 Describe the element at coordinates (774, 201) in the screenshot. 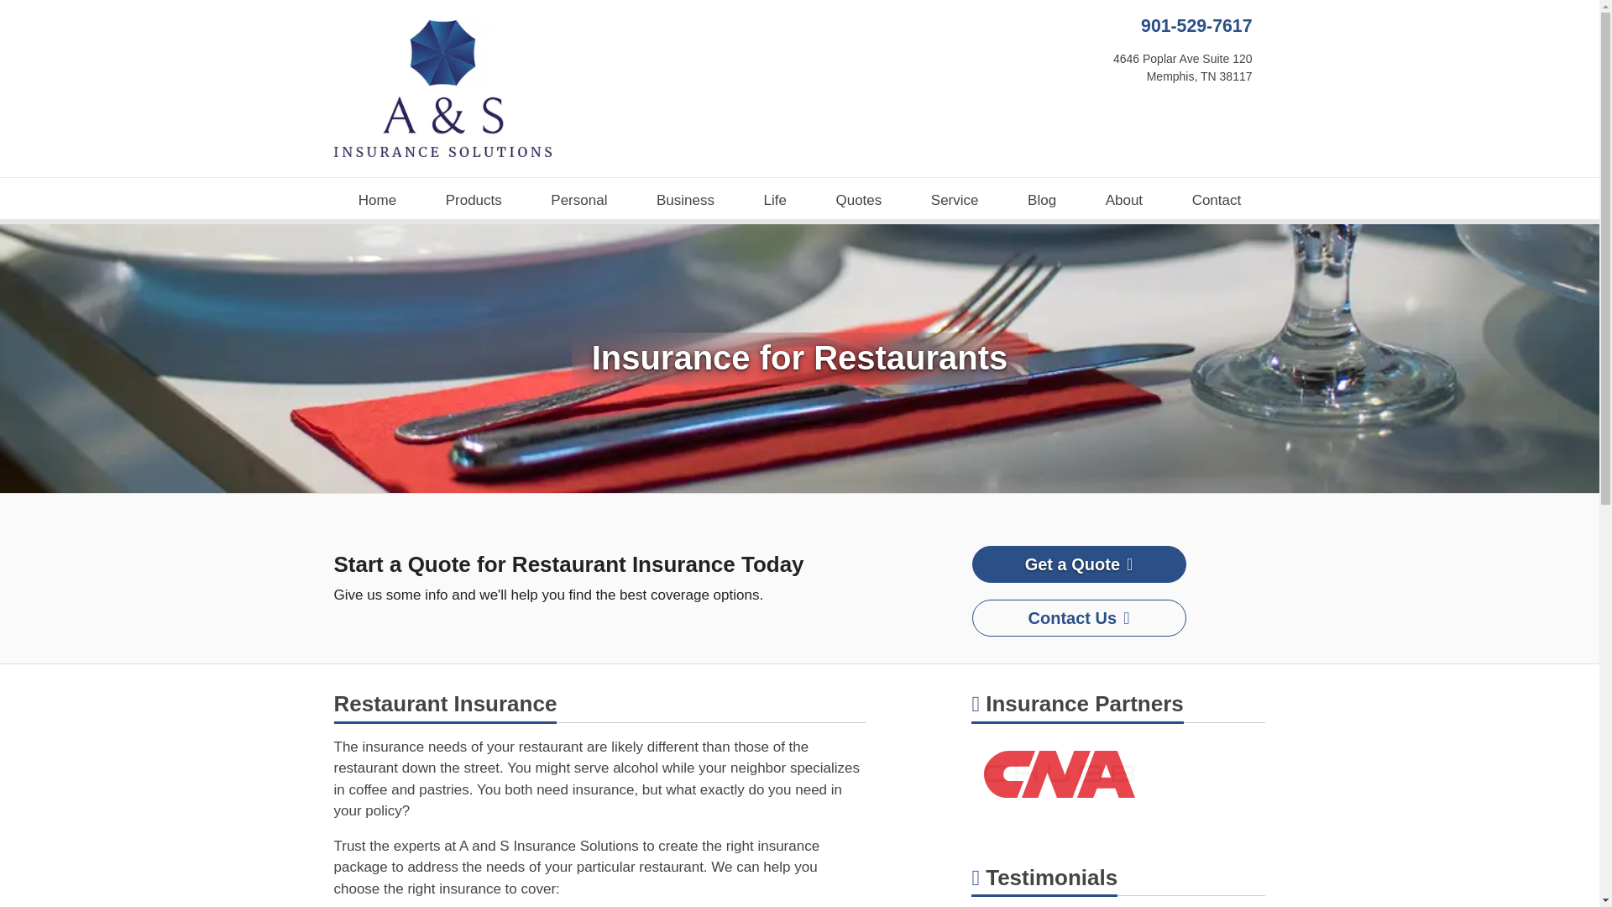

I see `Get a Quote` at that location.